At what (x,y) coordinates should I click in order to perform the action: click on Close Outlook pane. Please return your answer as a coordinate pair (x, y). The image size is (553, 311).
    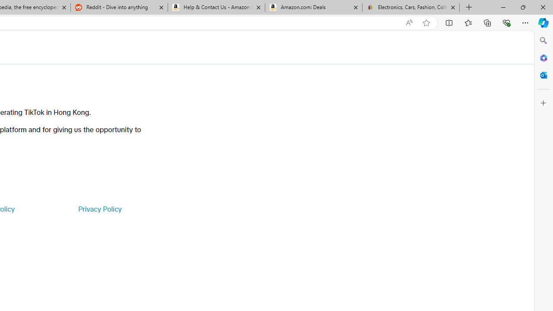
    Looking at the image, I should click on (543, 75).